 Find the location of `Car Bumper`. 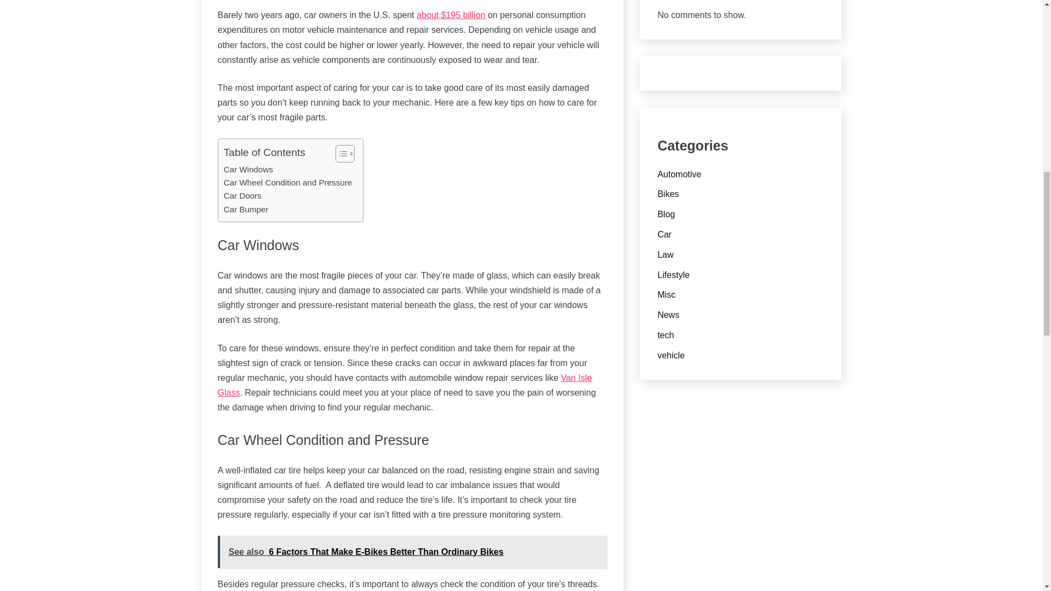

Car Bumper is located at coordinates (245, 210).